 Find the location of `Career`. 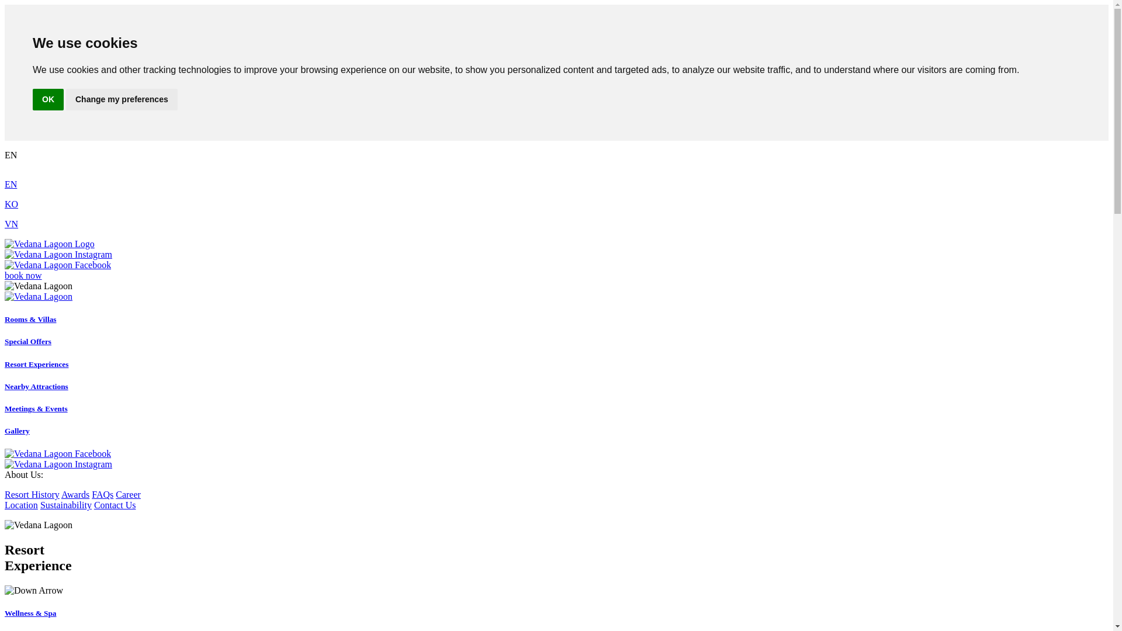

Career is located at coordinates (128, 494).